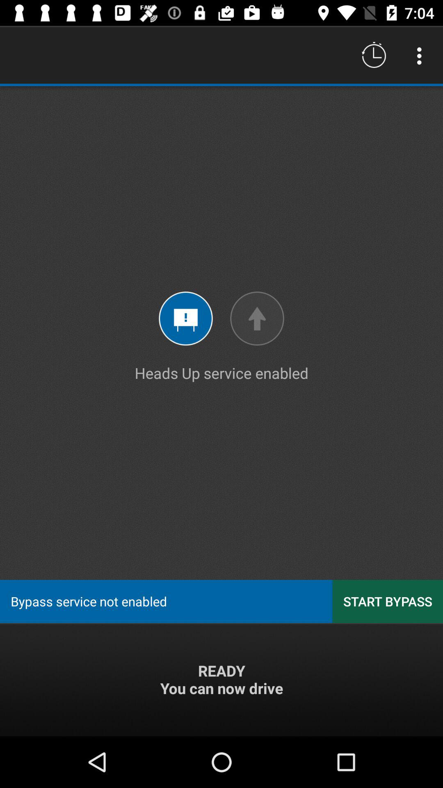 Image resolution: width=443 pixels, height=788 pixels. I want to click on tap the item at the bottom right corner, so click(388, 601).